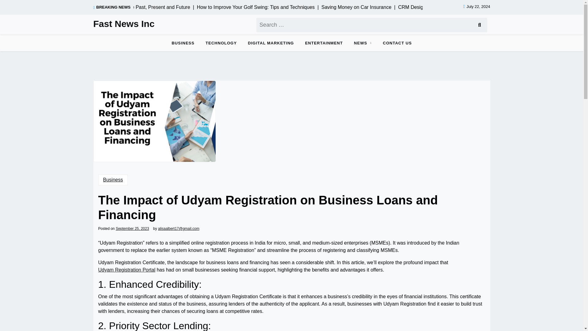 The height and width of the screenshot is (331, 588). I want to click on September 25, 2023, so click(132, 228).